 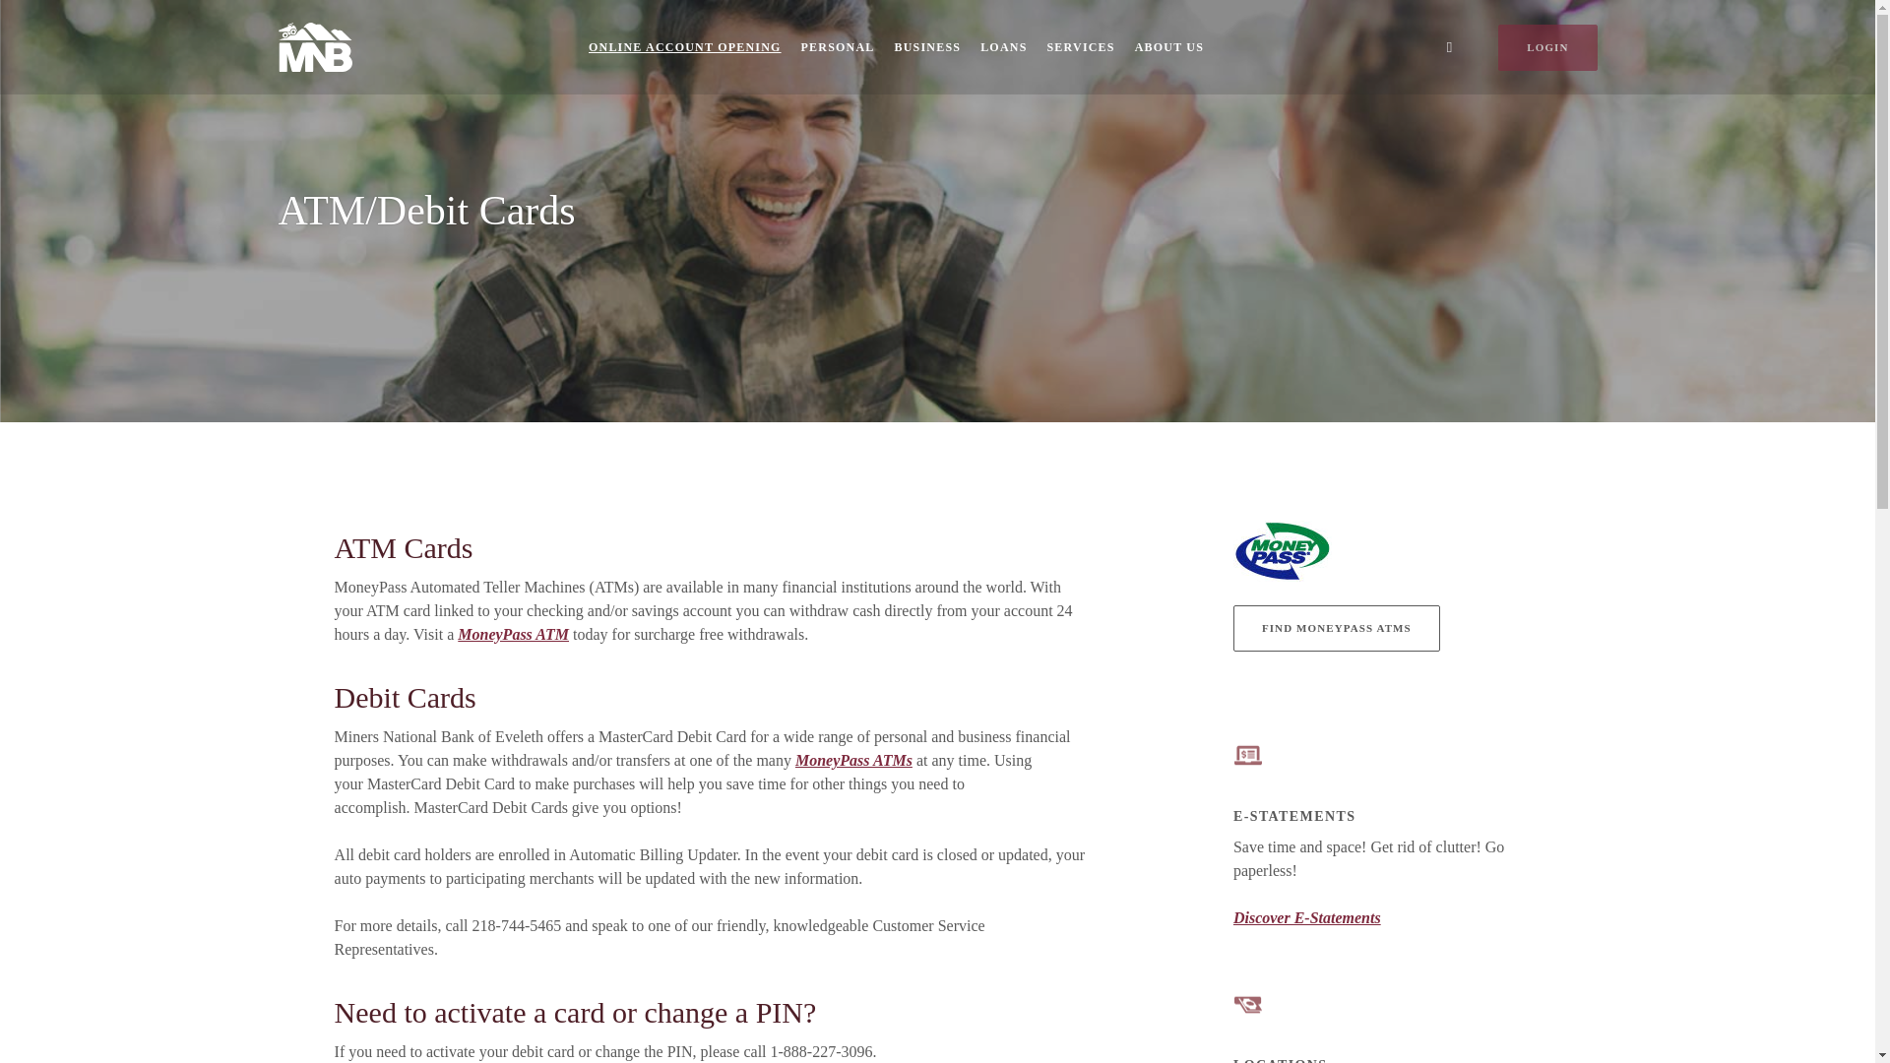 I want to click on LOGIN, so click(x=1547, y=46).